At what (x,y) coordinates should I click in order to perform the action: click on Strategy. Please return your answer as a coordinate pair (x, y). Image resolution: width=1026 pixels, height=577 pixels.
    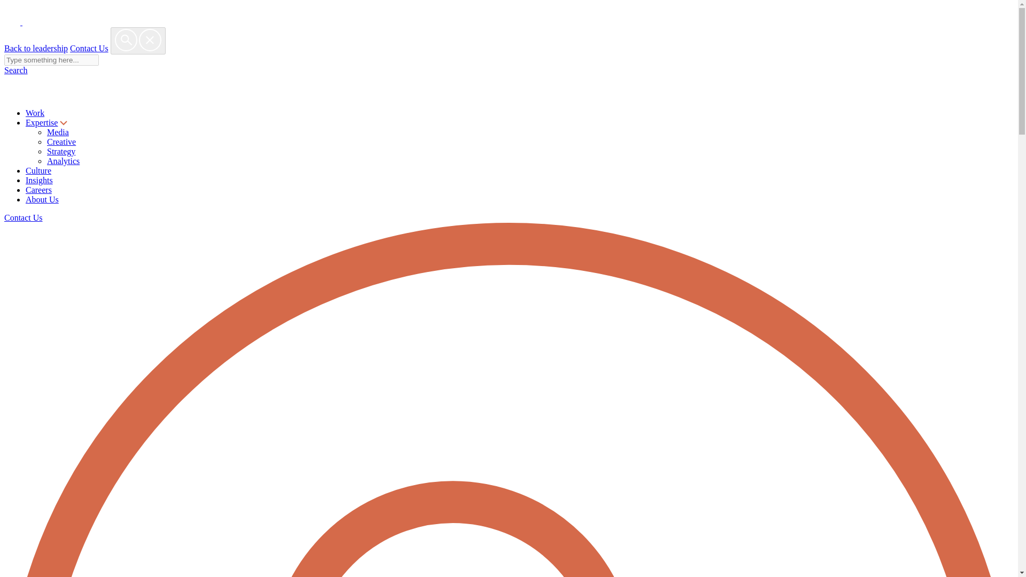
    Looking at the image, I should click on (61, 151).